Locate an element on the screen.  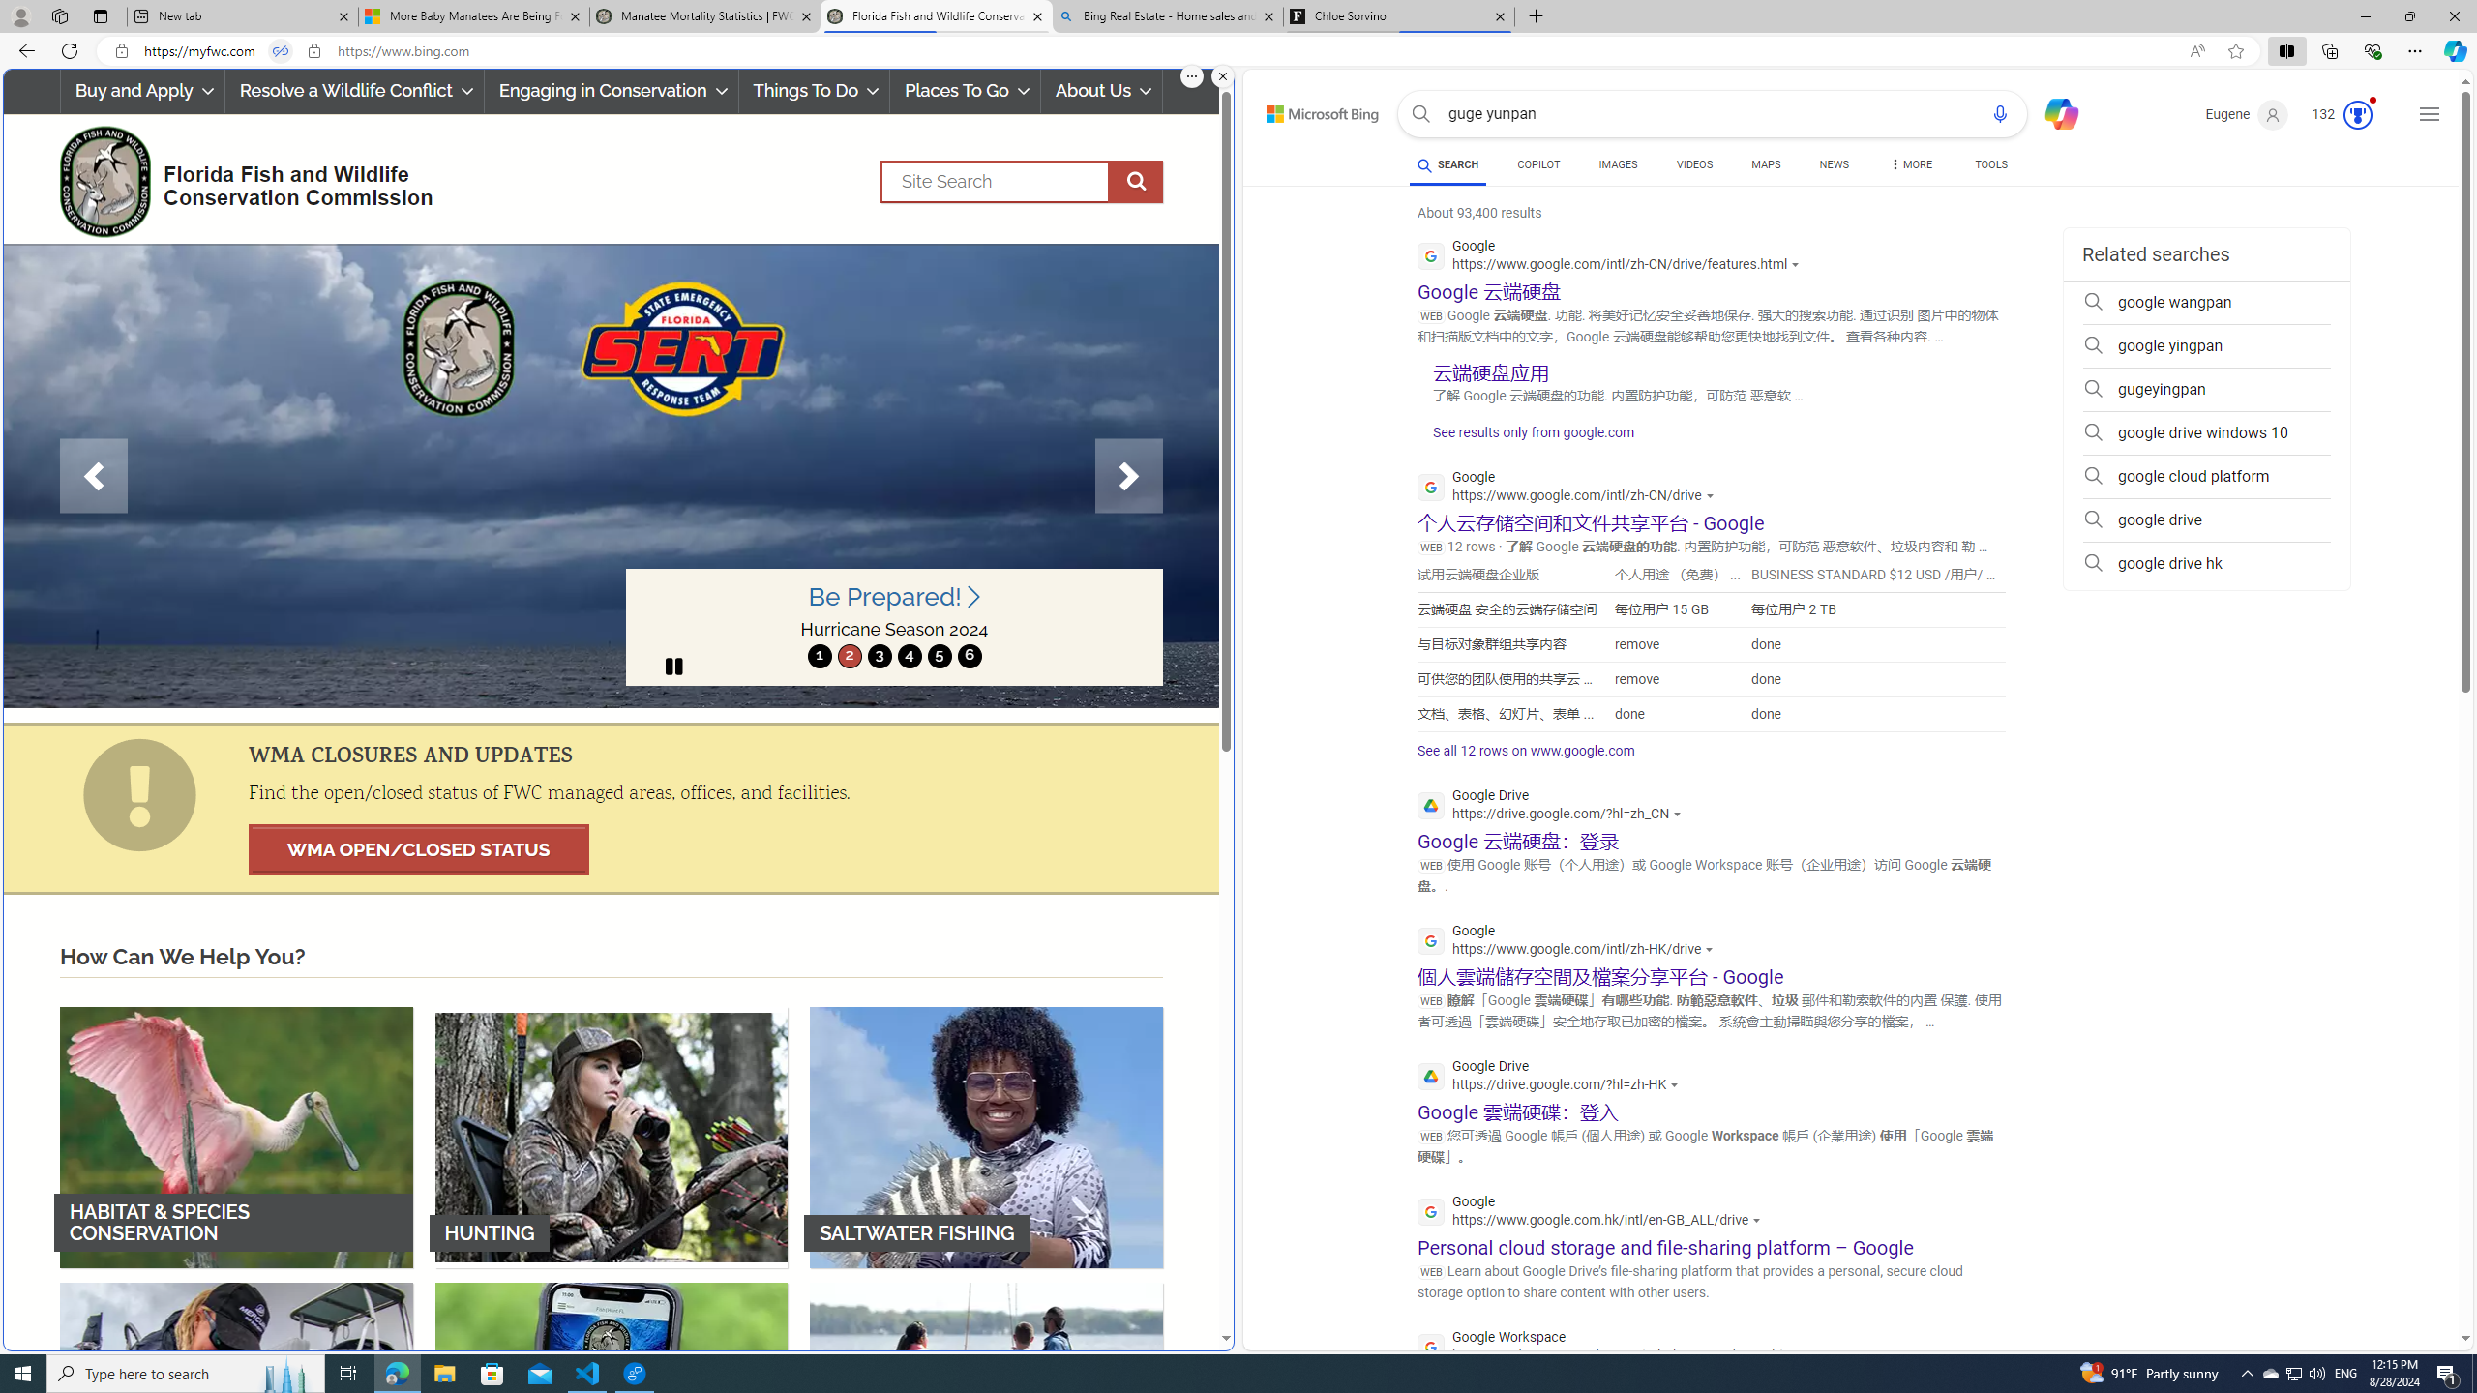
Previous is located at coordinates (94, 476).